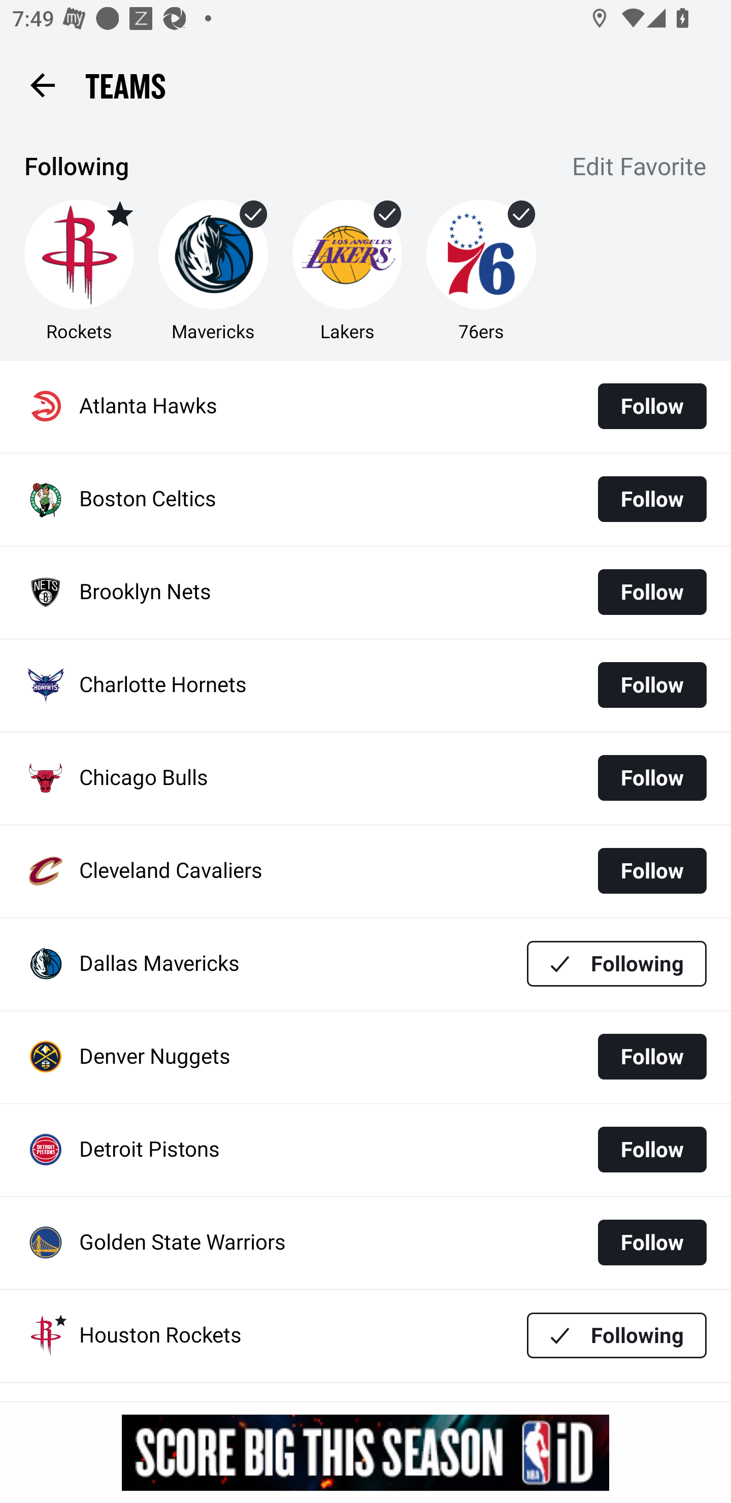 The image size is (731, 1503). Describe the element at coordinates (42, 84) in the screenshot. I see `Back button` at that location.